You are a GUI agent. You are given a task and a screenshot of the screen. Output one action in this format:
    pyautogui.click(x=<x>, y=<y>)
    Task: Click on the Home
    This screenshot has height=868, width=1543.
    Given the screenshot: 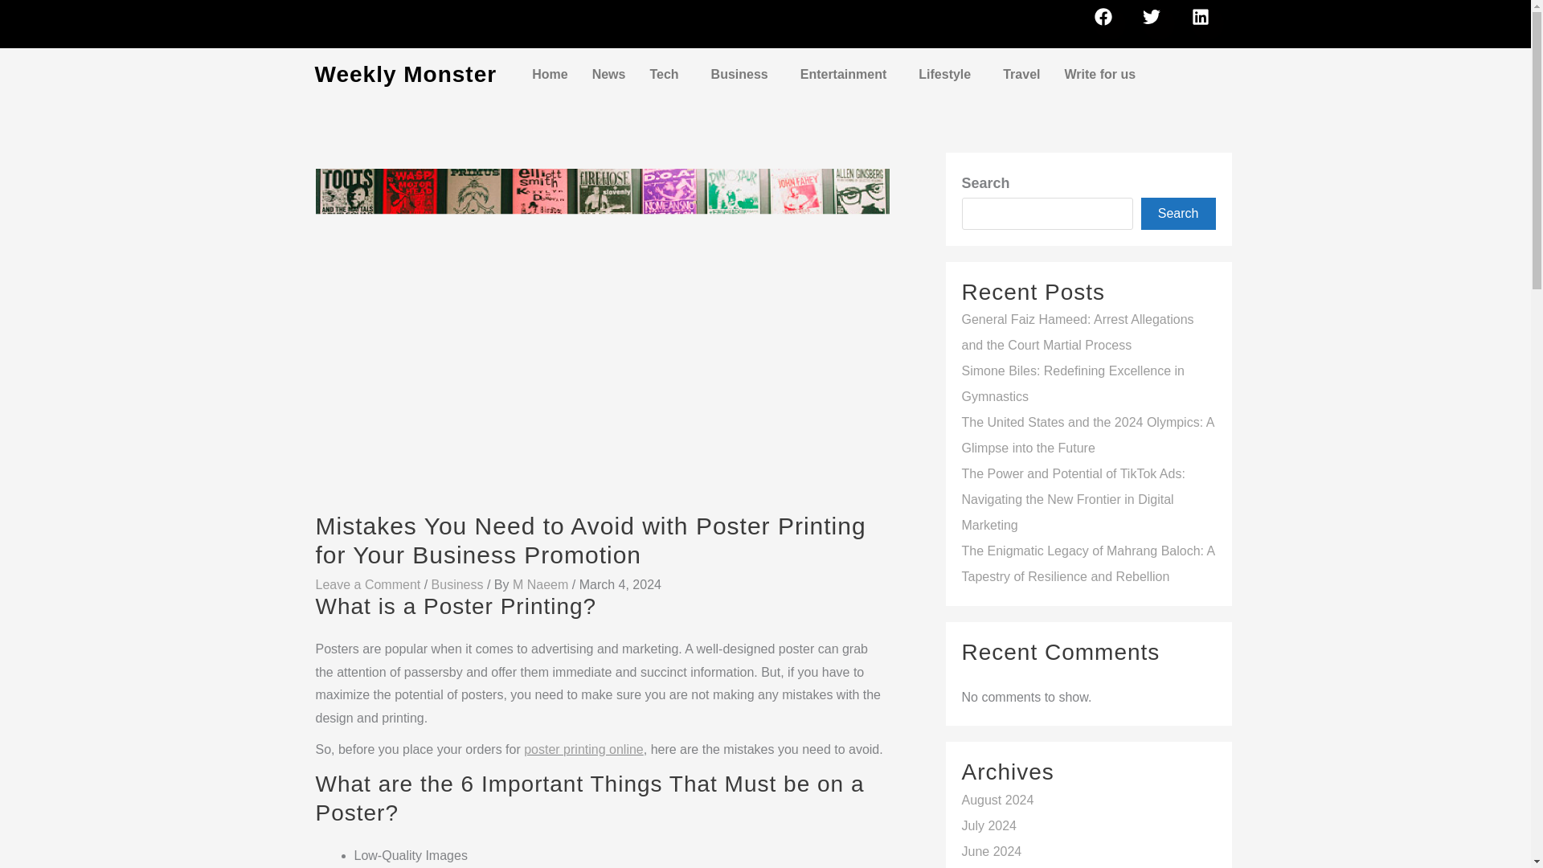 What is the action you would take?
    pyautogui.click(x=550, y=74)
    